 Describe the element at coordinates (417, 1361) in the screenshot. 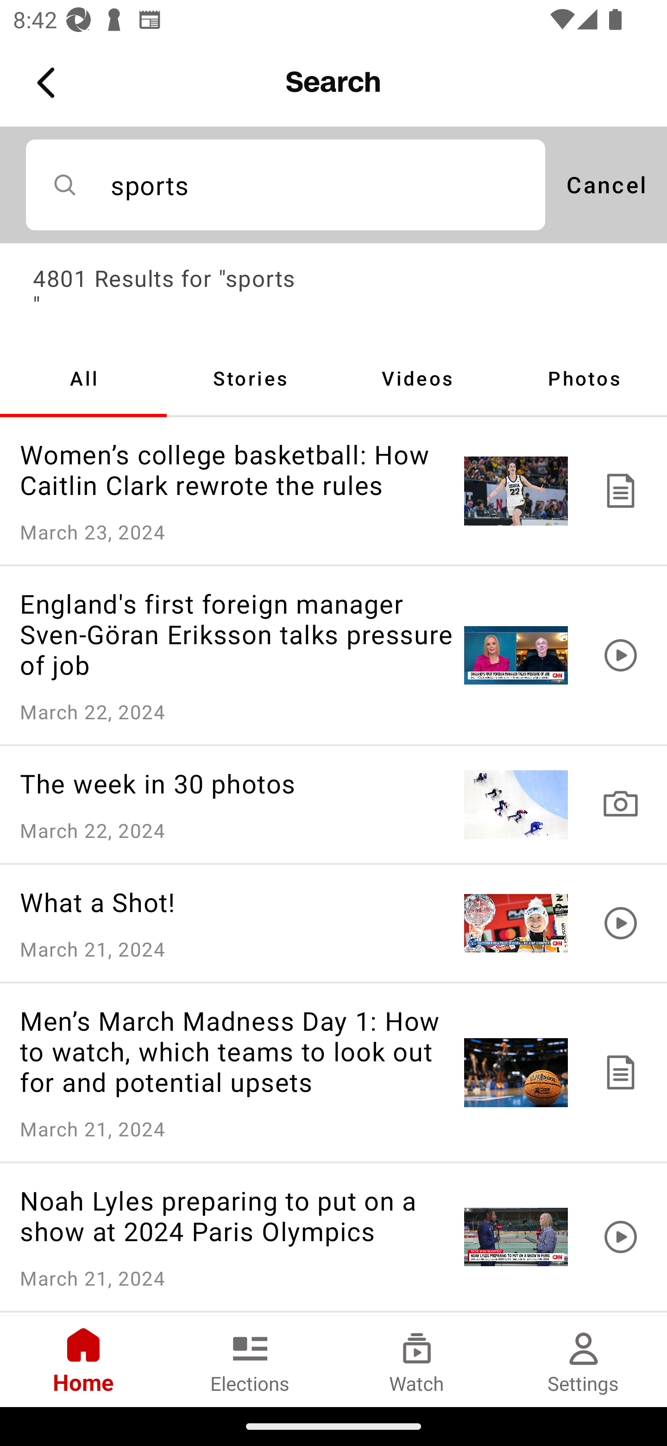

I see `Watch` at that location.